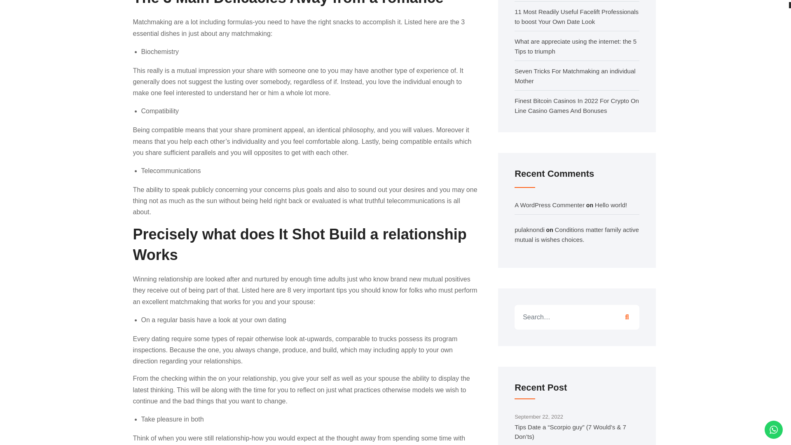 This screenshot has height=445, width=791. Describe the element at coordinates (611, 205) in the screenshot. I see `Hello world!` at that location.